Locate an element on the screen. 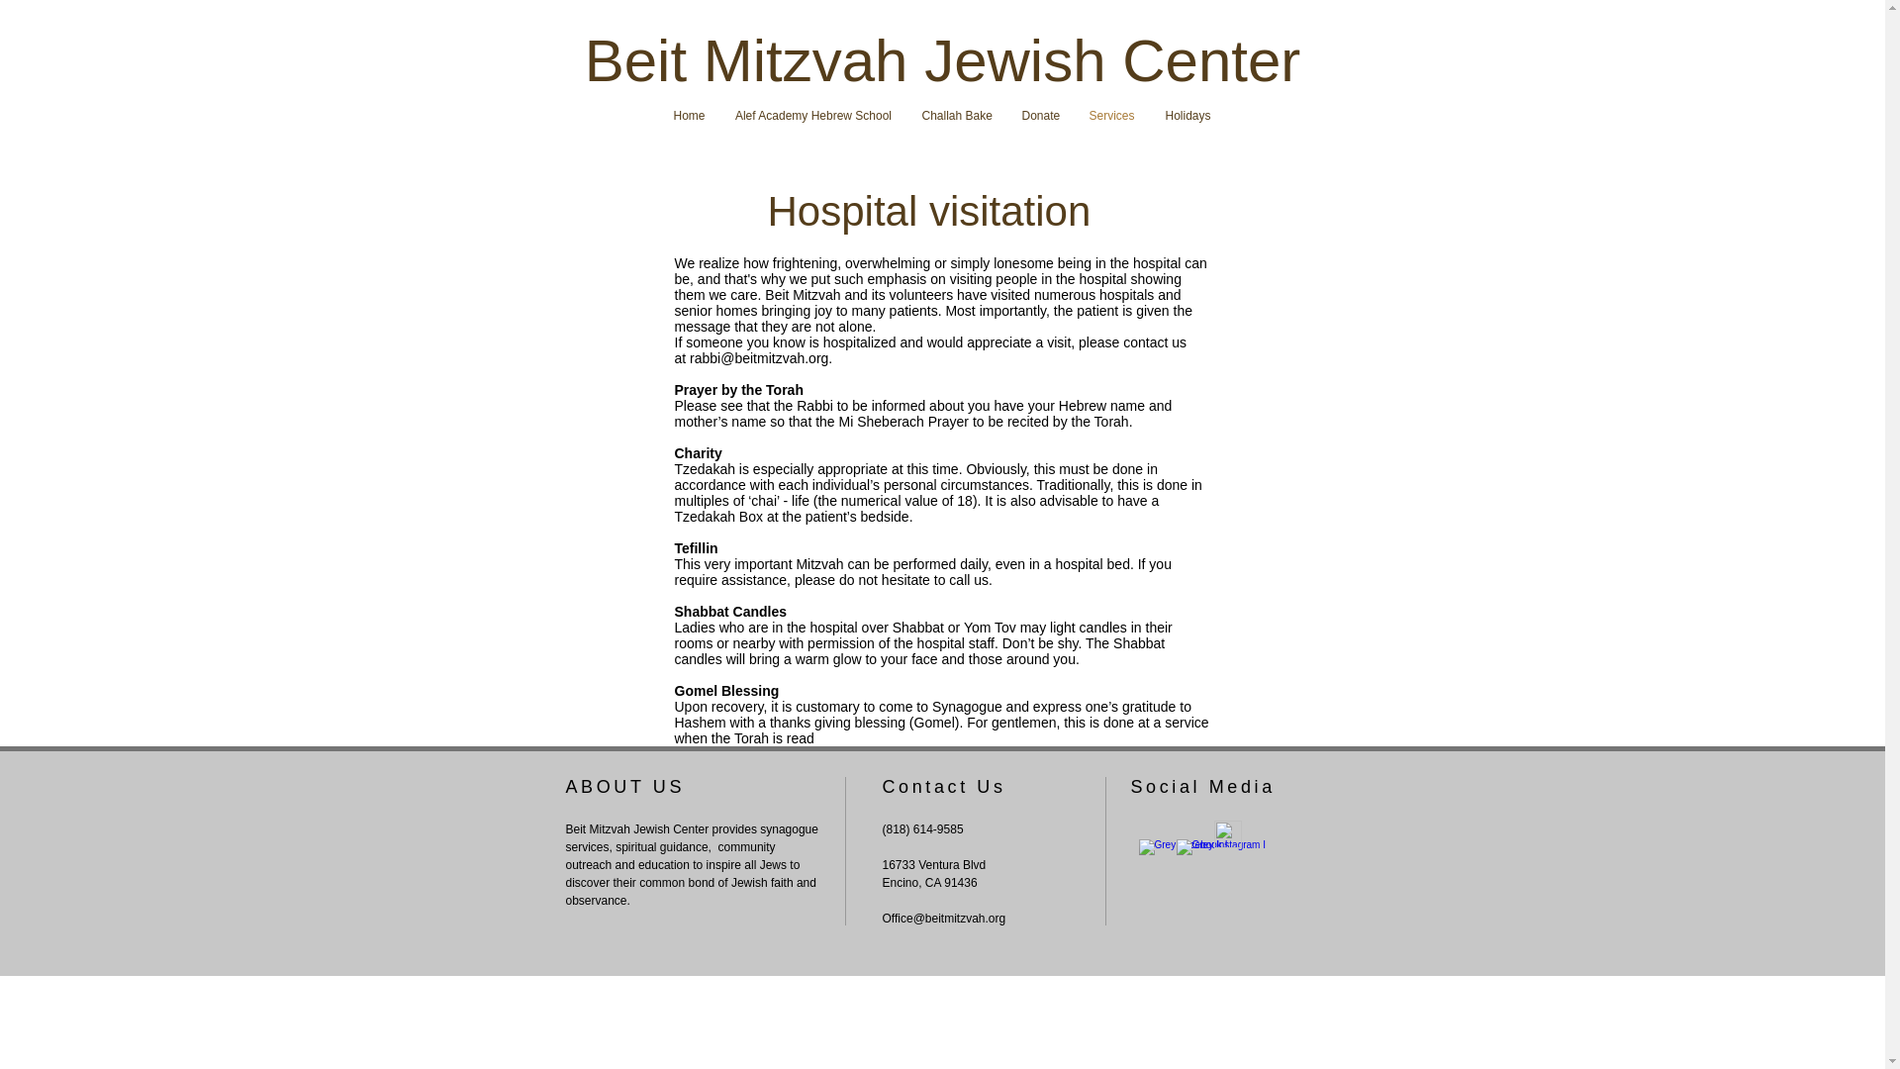 The image size is (1900, 1069). Holidays is located at coordinates (1187, 115).